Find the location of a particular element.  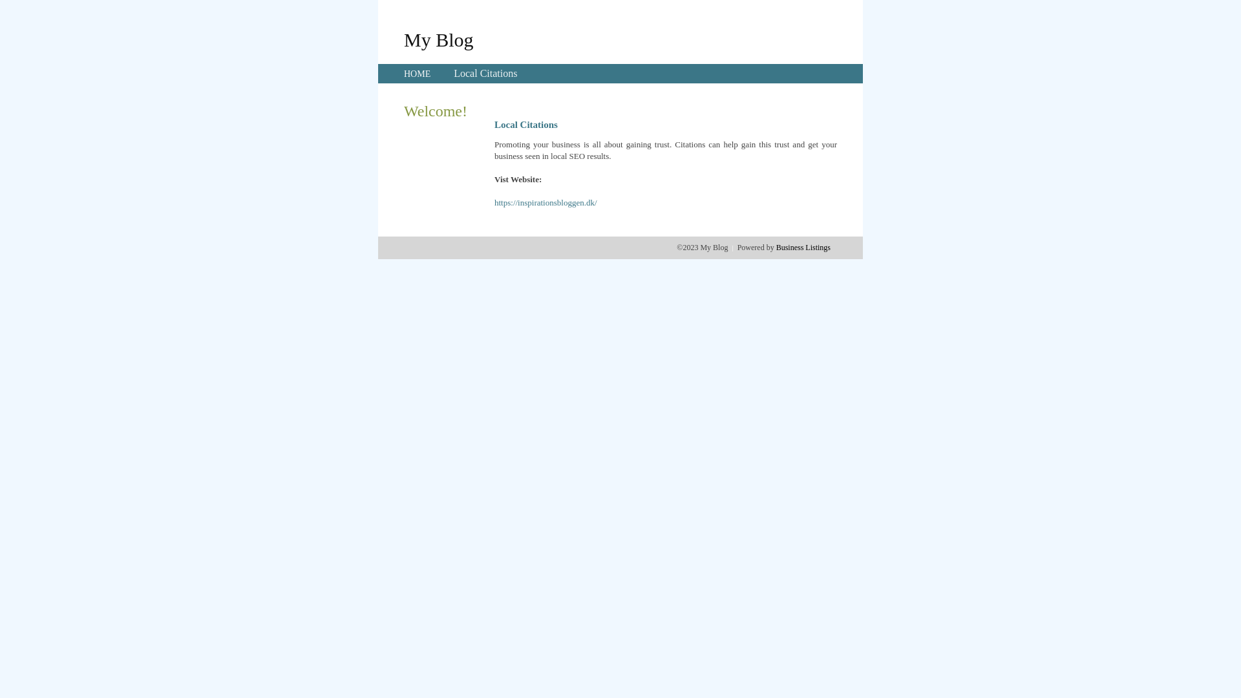

Local Citations is located at coordinates (485, 74).